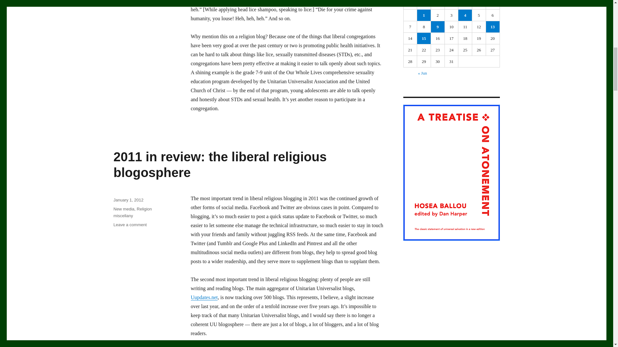 Image resolution: width=618 pixels, height=347 pixels. I want to click on Friday, so click(479, 5).